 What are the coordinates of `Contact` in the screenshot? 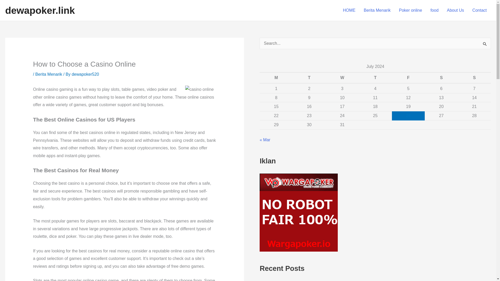 It's located at (479, 10).